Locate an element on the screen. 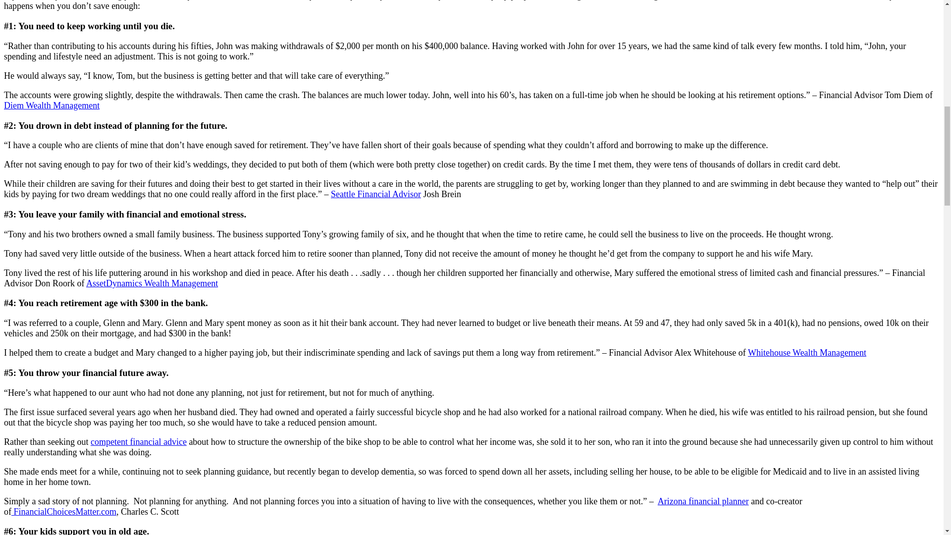 The width and height of the screenshot is (951, 535). Diem Wealth Management is located at coordinates (52, 105).